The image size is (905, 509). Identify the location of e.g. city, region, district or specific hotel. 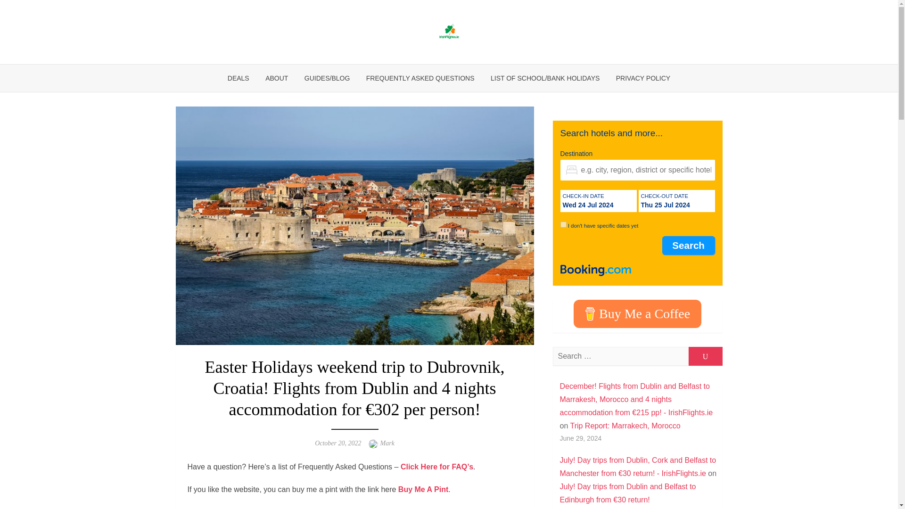
(637, 170).